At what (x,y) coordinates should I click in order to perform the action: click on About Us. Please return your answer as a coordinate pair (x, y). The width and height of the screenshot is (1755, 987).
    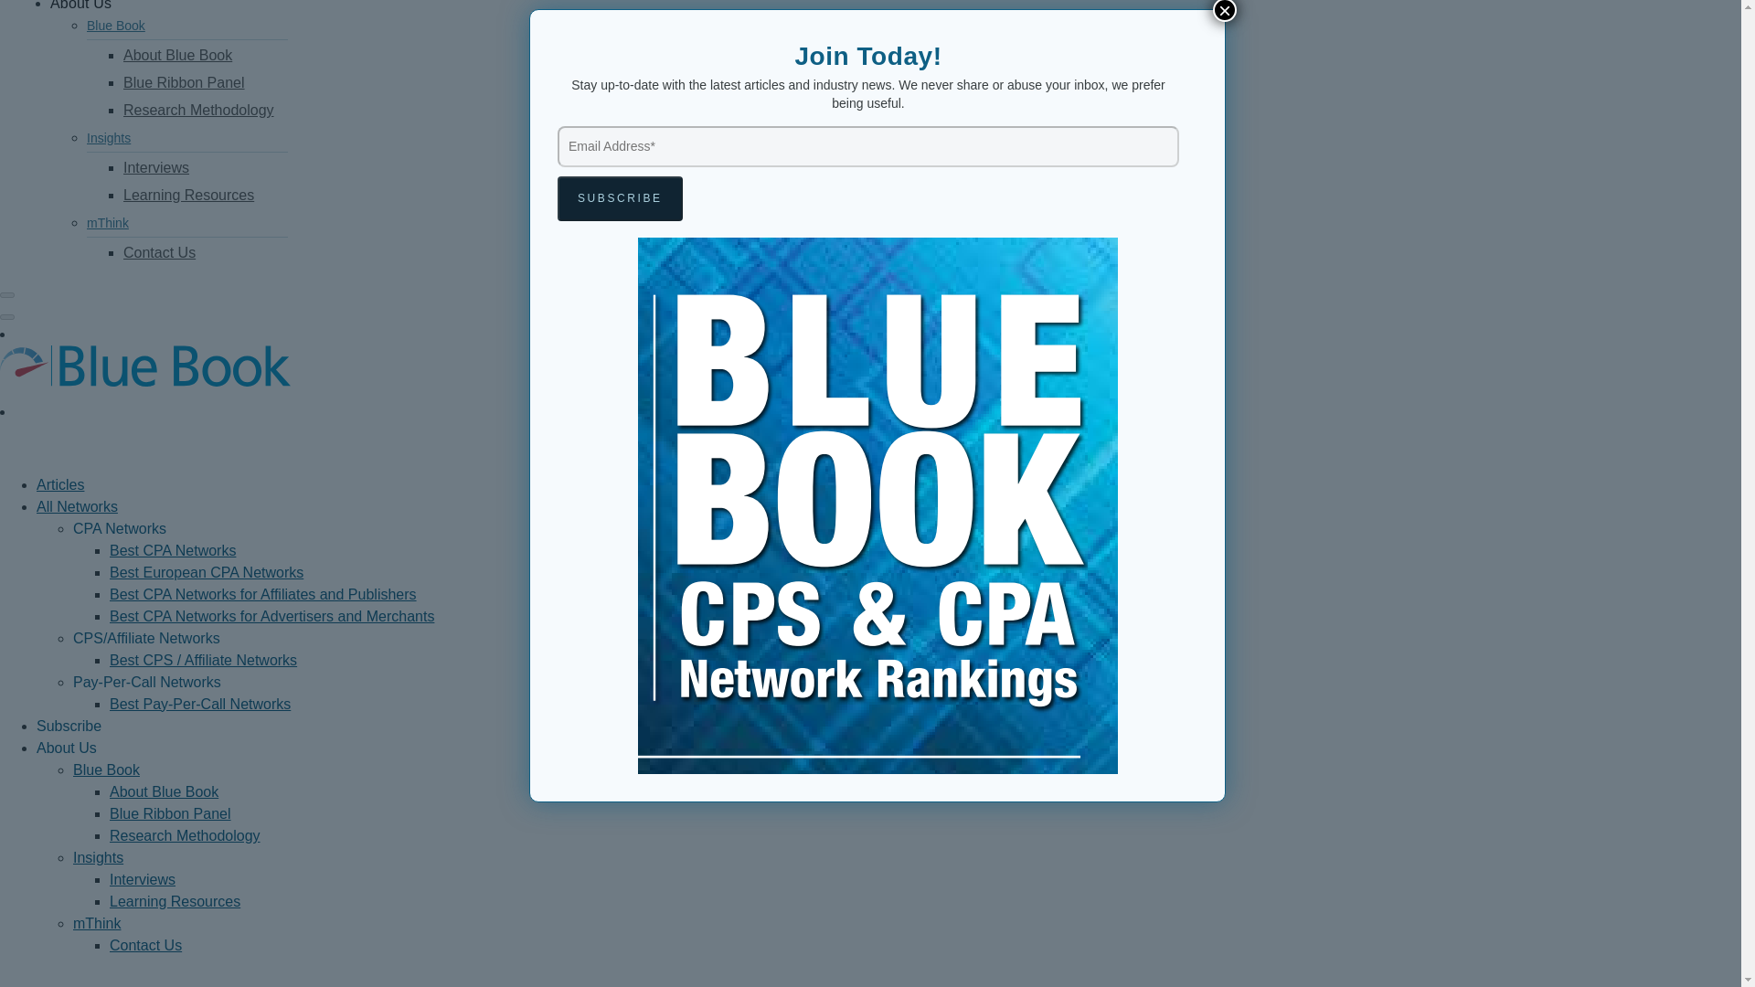
    Looking at the image, I should click on (80, 5).